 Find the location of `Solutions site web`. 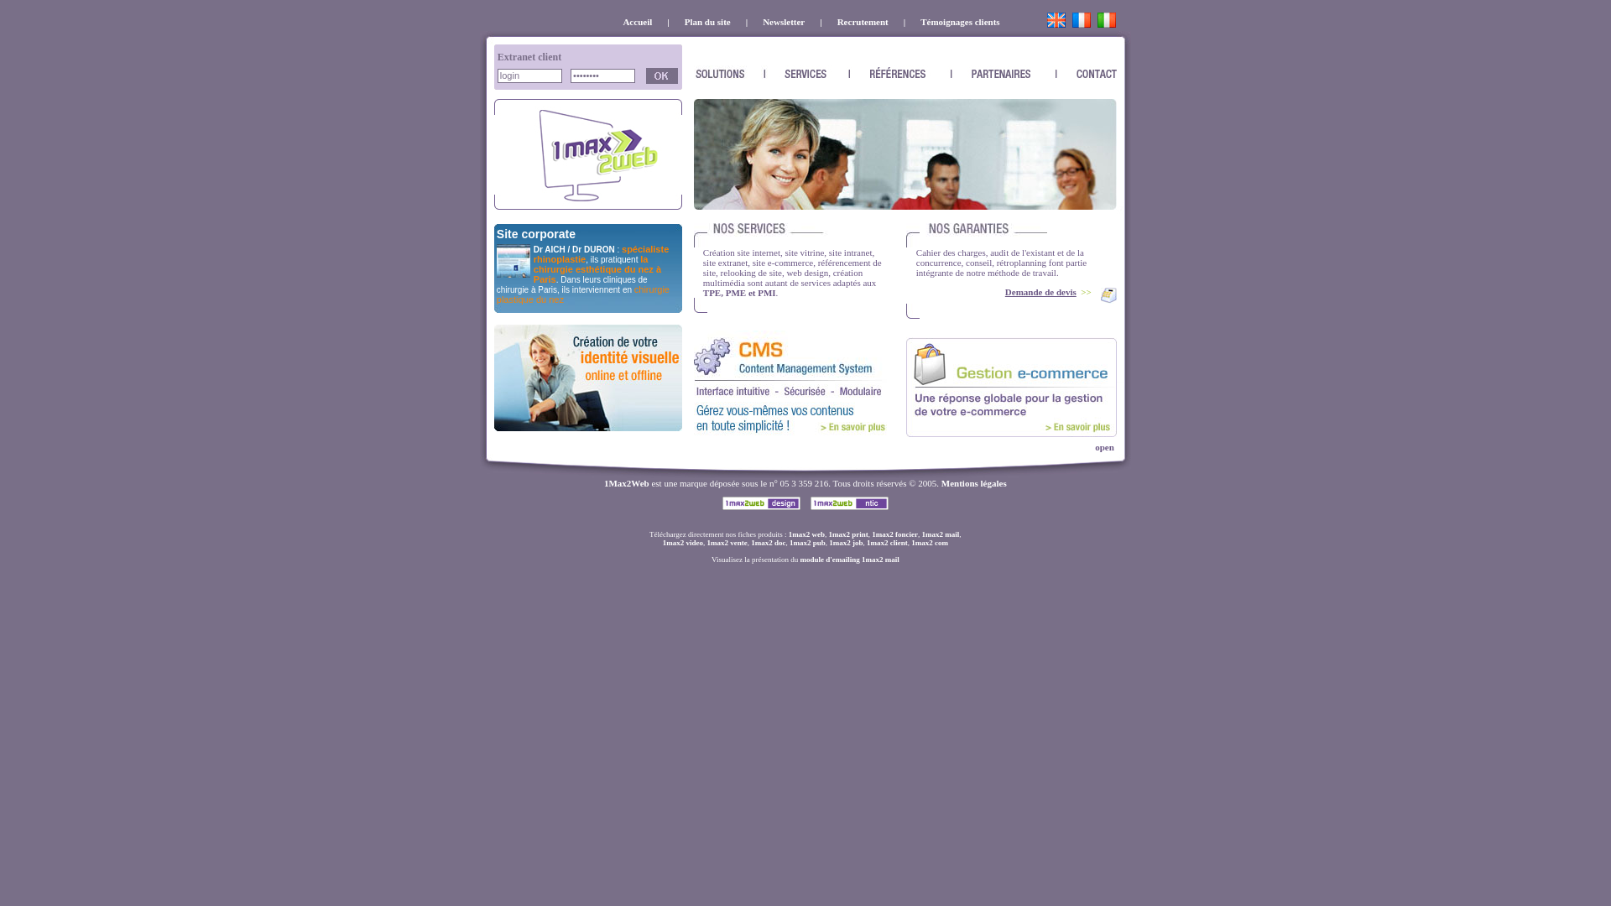

Solutions site web is located at coordinates (698, 273).